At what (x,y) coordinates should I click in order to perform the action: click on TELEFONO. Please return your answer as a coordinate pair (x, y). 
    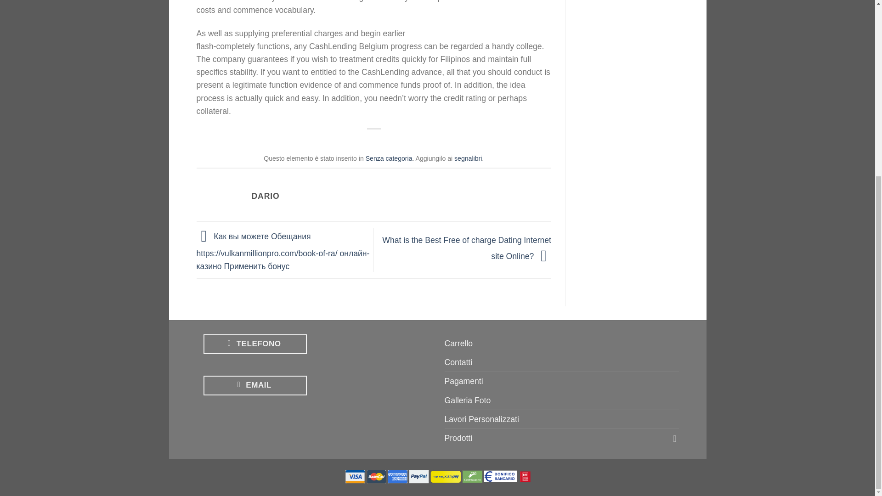
    Looking at the image, I should click on (254, 344).